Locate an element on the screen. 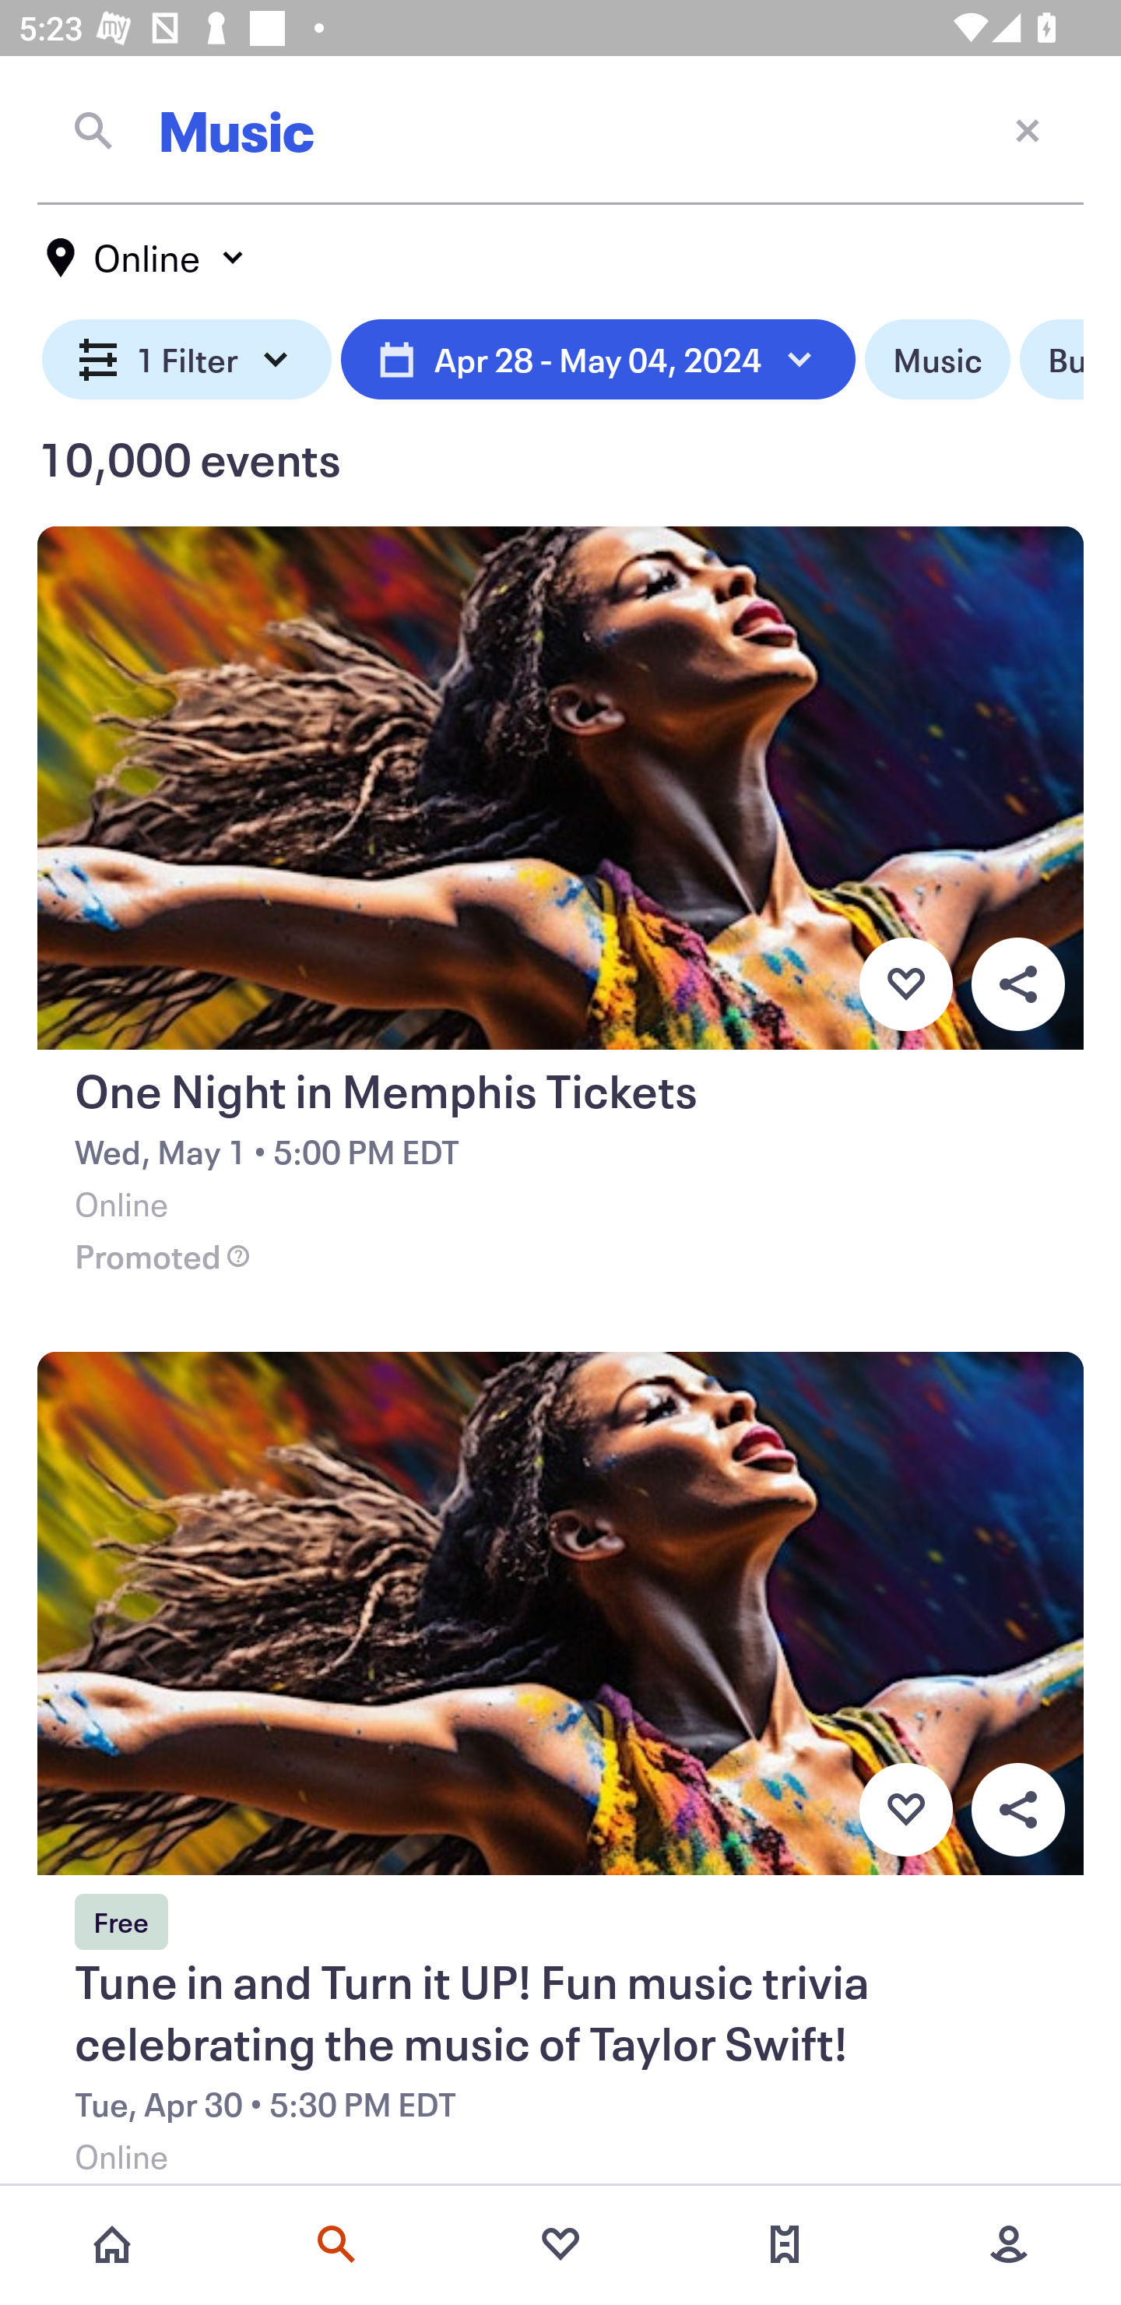  Tickets is located at coordinates (785, 2244).